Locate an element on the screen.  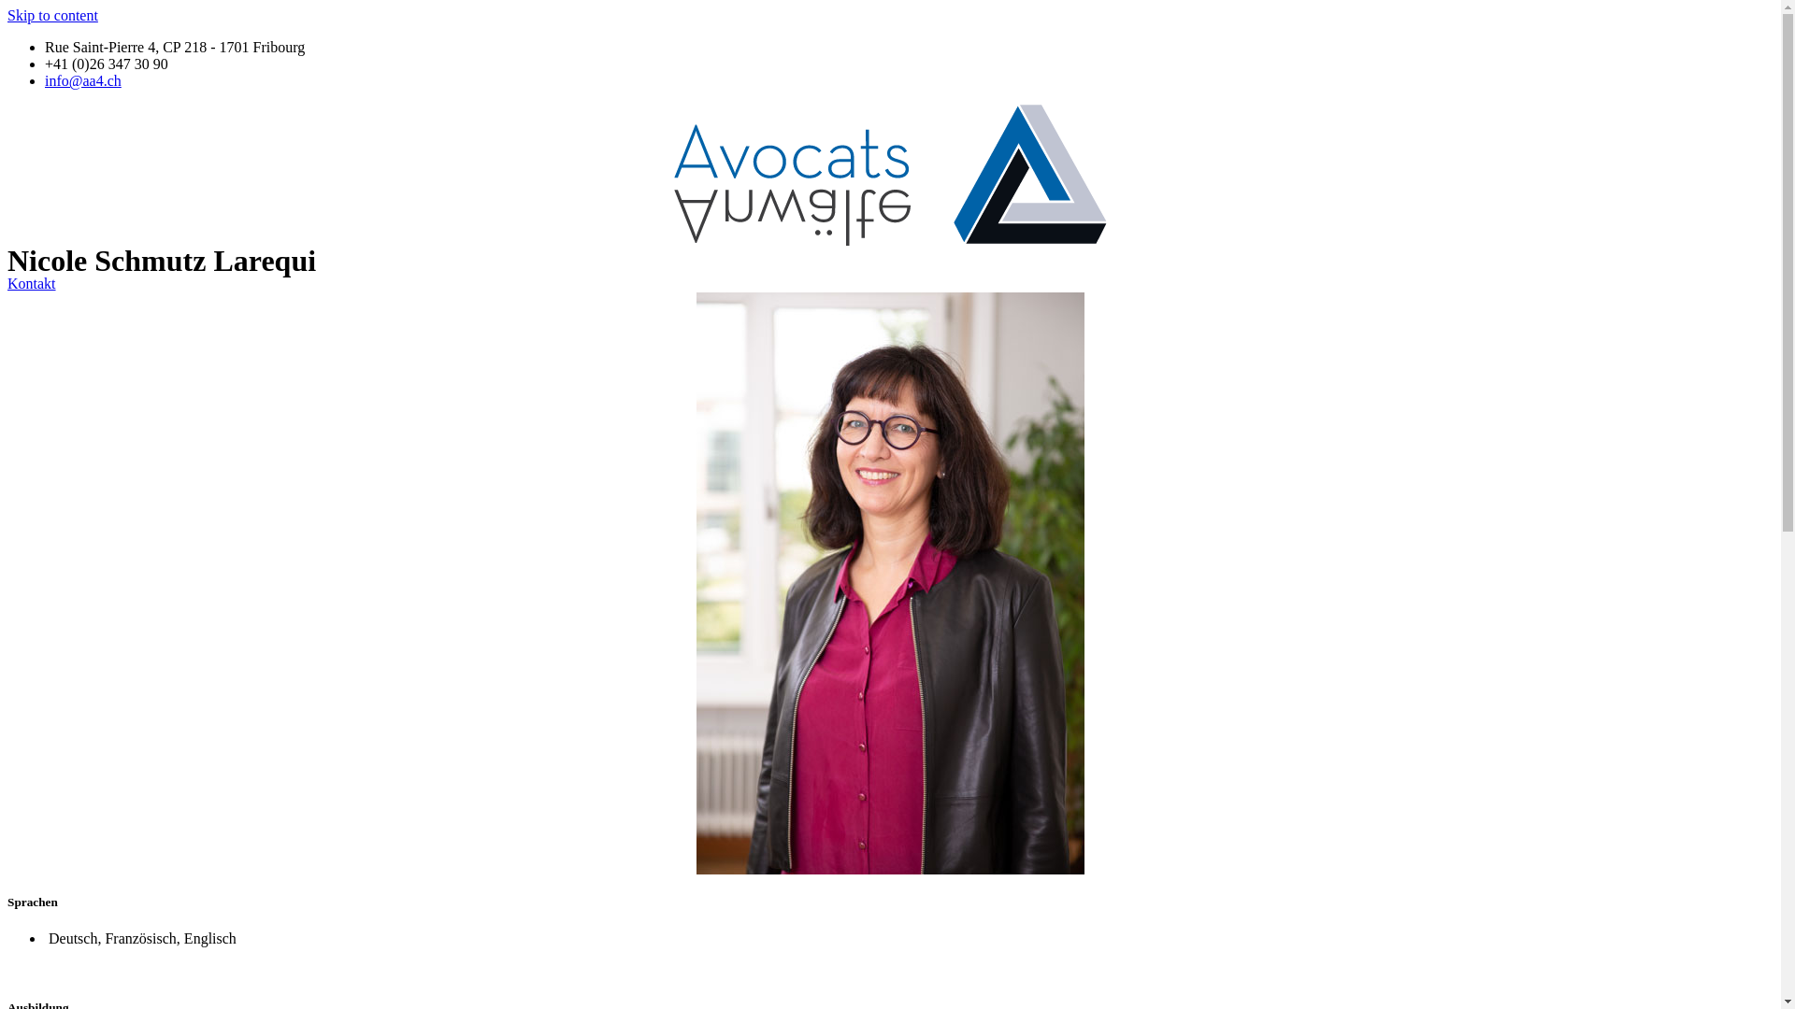
info@aa4.ch is located at coordinates (83, 80).